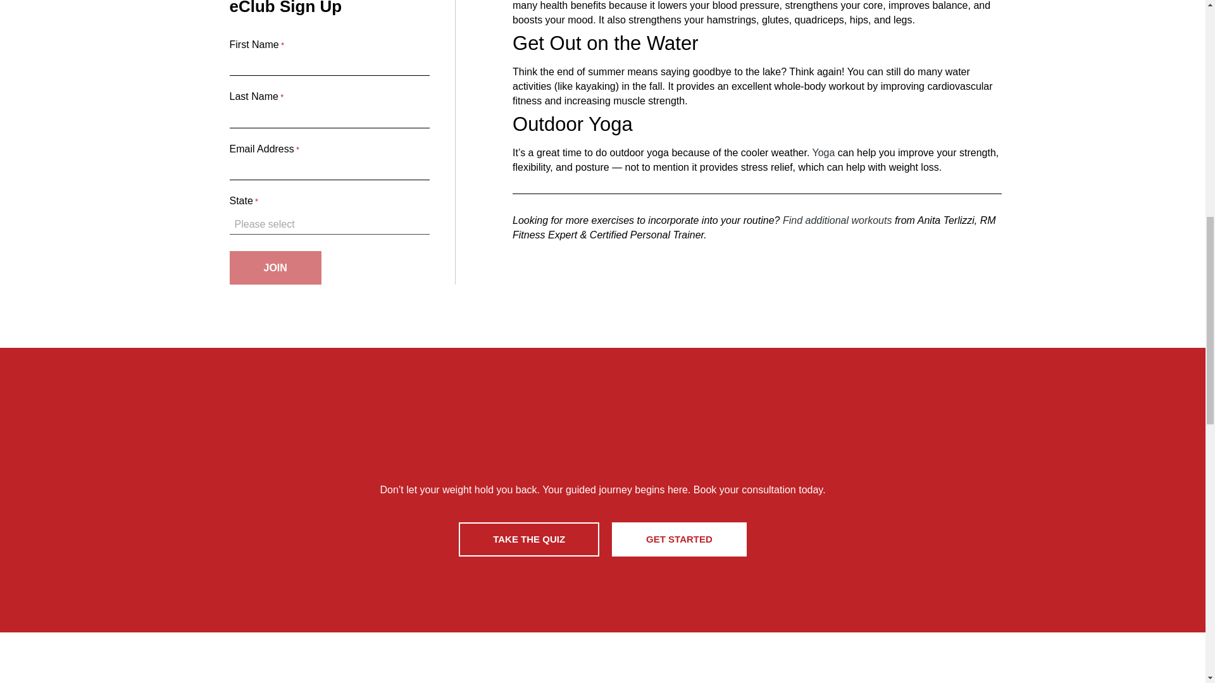 The height and width of the screenshot is (683, 1215). What do you see at coordinates (757, 160) in the screenshot?
I see `Page 4` at bounding box center [757, 160].